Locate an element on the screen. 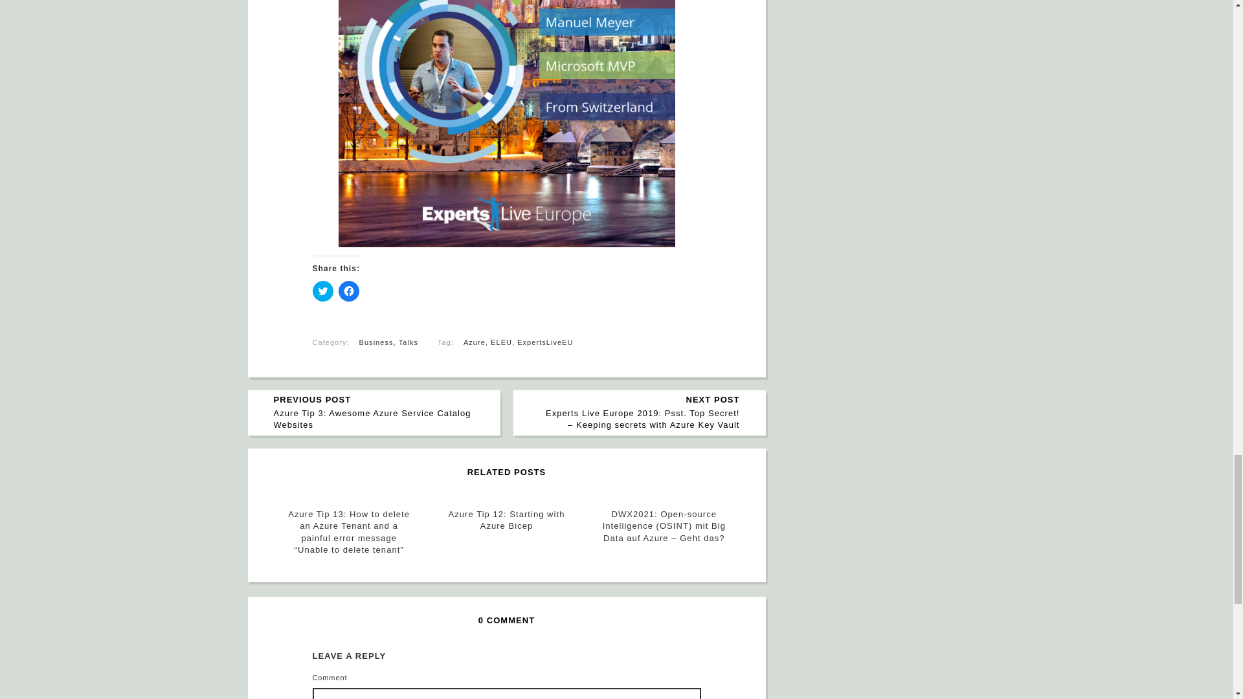  Azure is located at coordinates (475, 342).